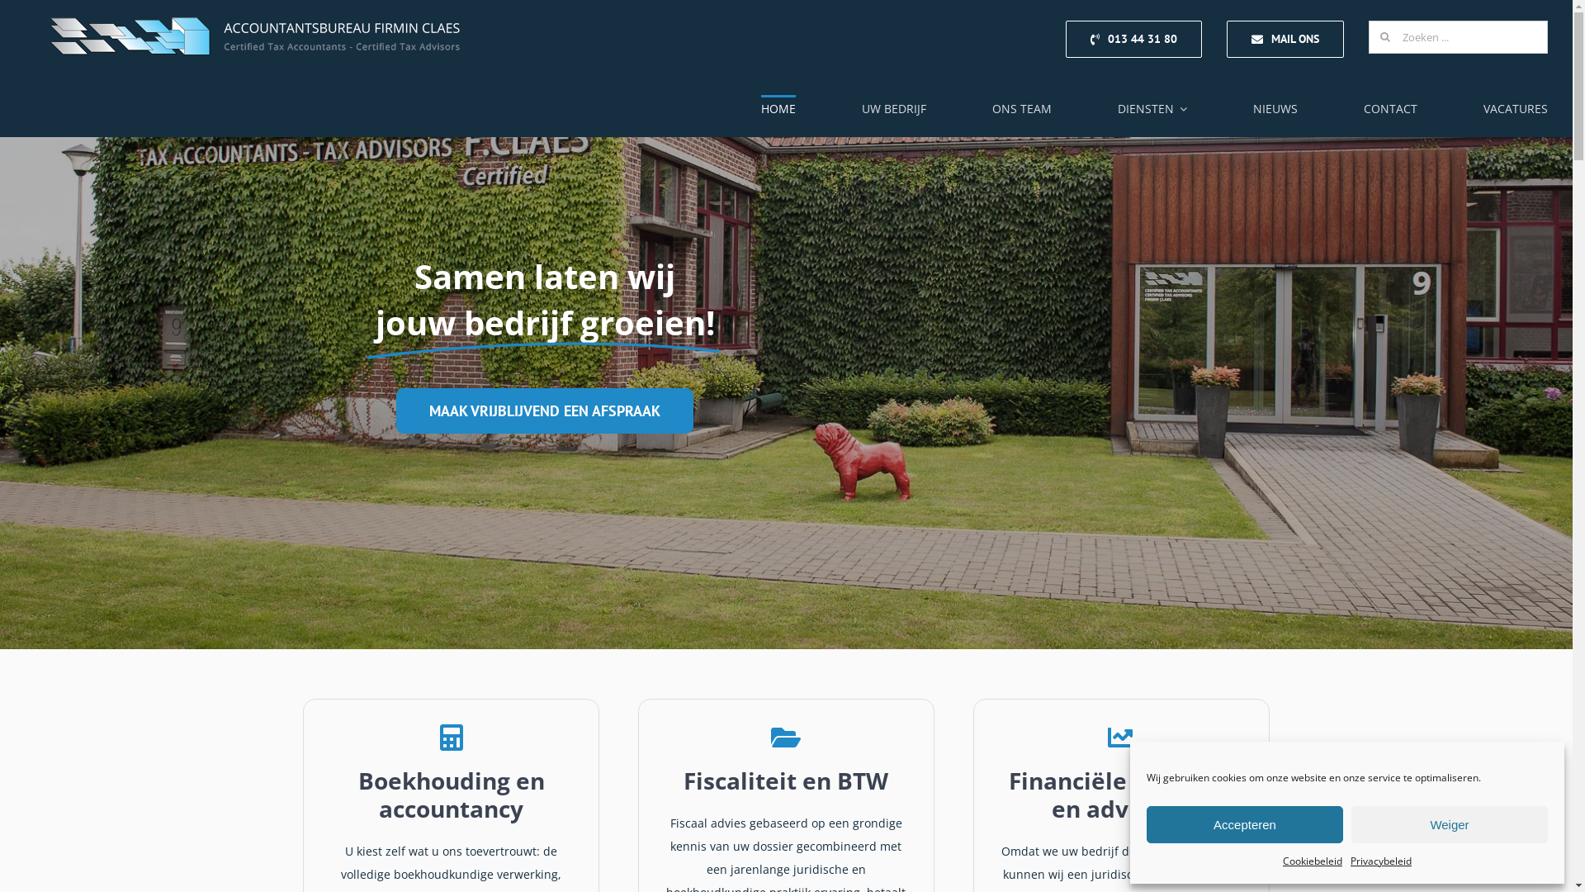 The width and height of the screenshot is (1585, 892). I want to click on VACATURES, so click(1516, 109).